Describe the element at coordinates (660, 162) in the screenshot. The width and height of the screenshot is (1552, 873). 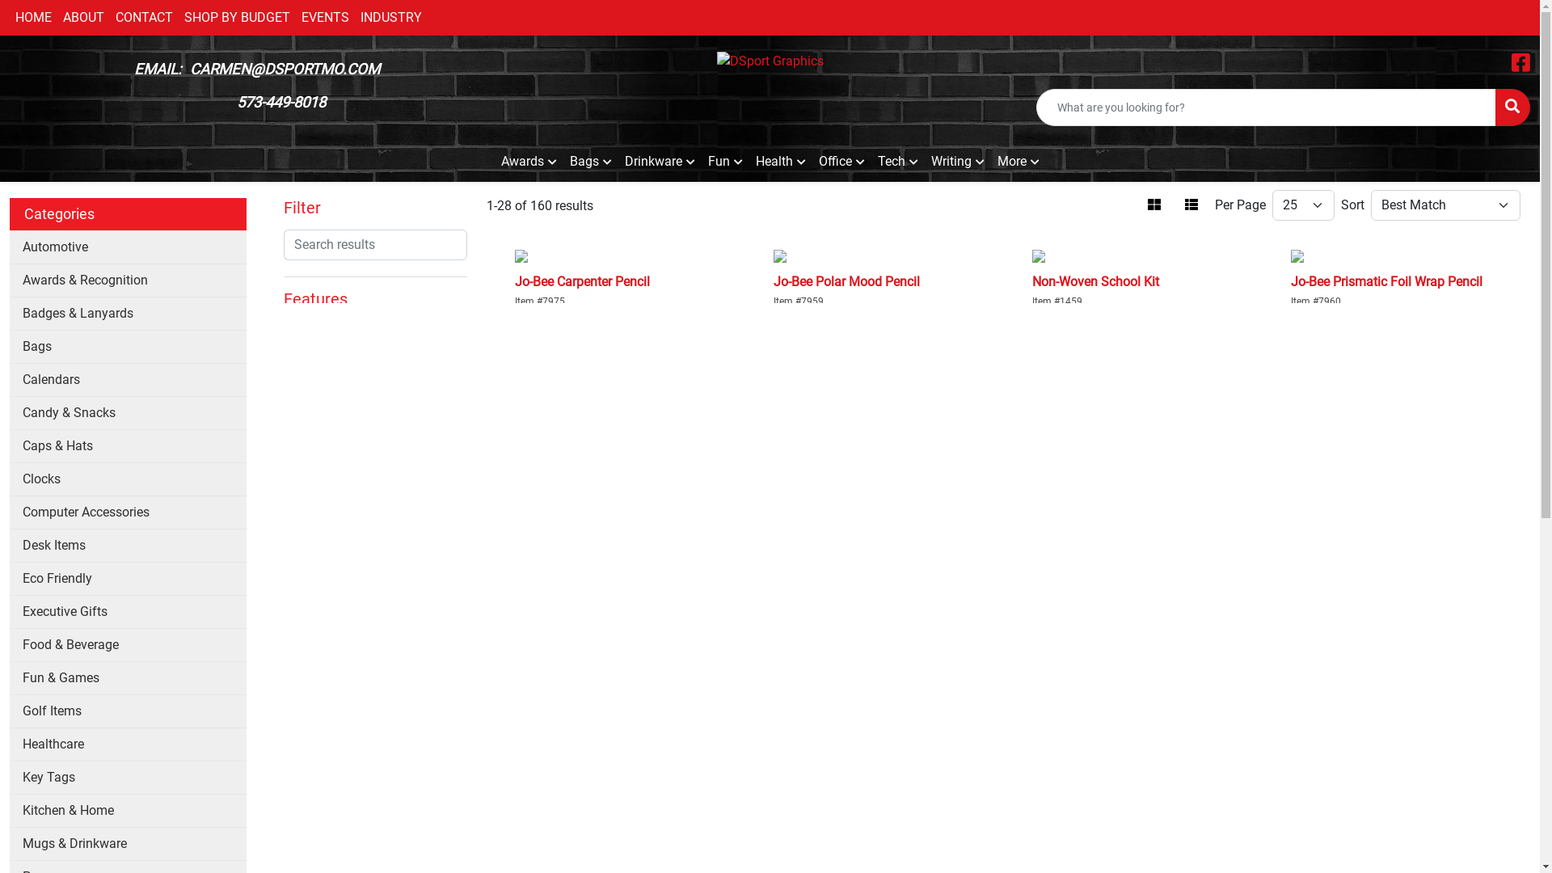
I see `Drinkware` at that location.